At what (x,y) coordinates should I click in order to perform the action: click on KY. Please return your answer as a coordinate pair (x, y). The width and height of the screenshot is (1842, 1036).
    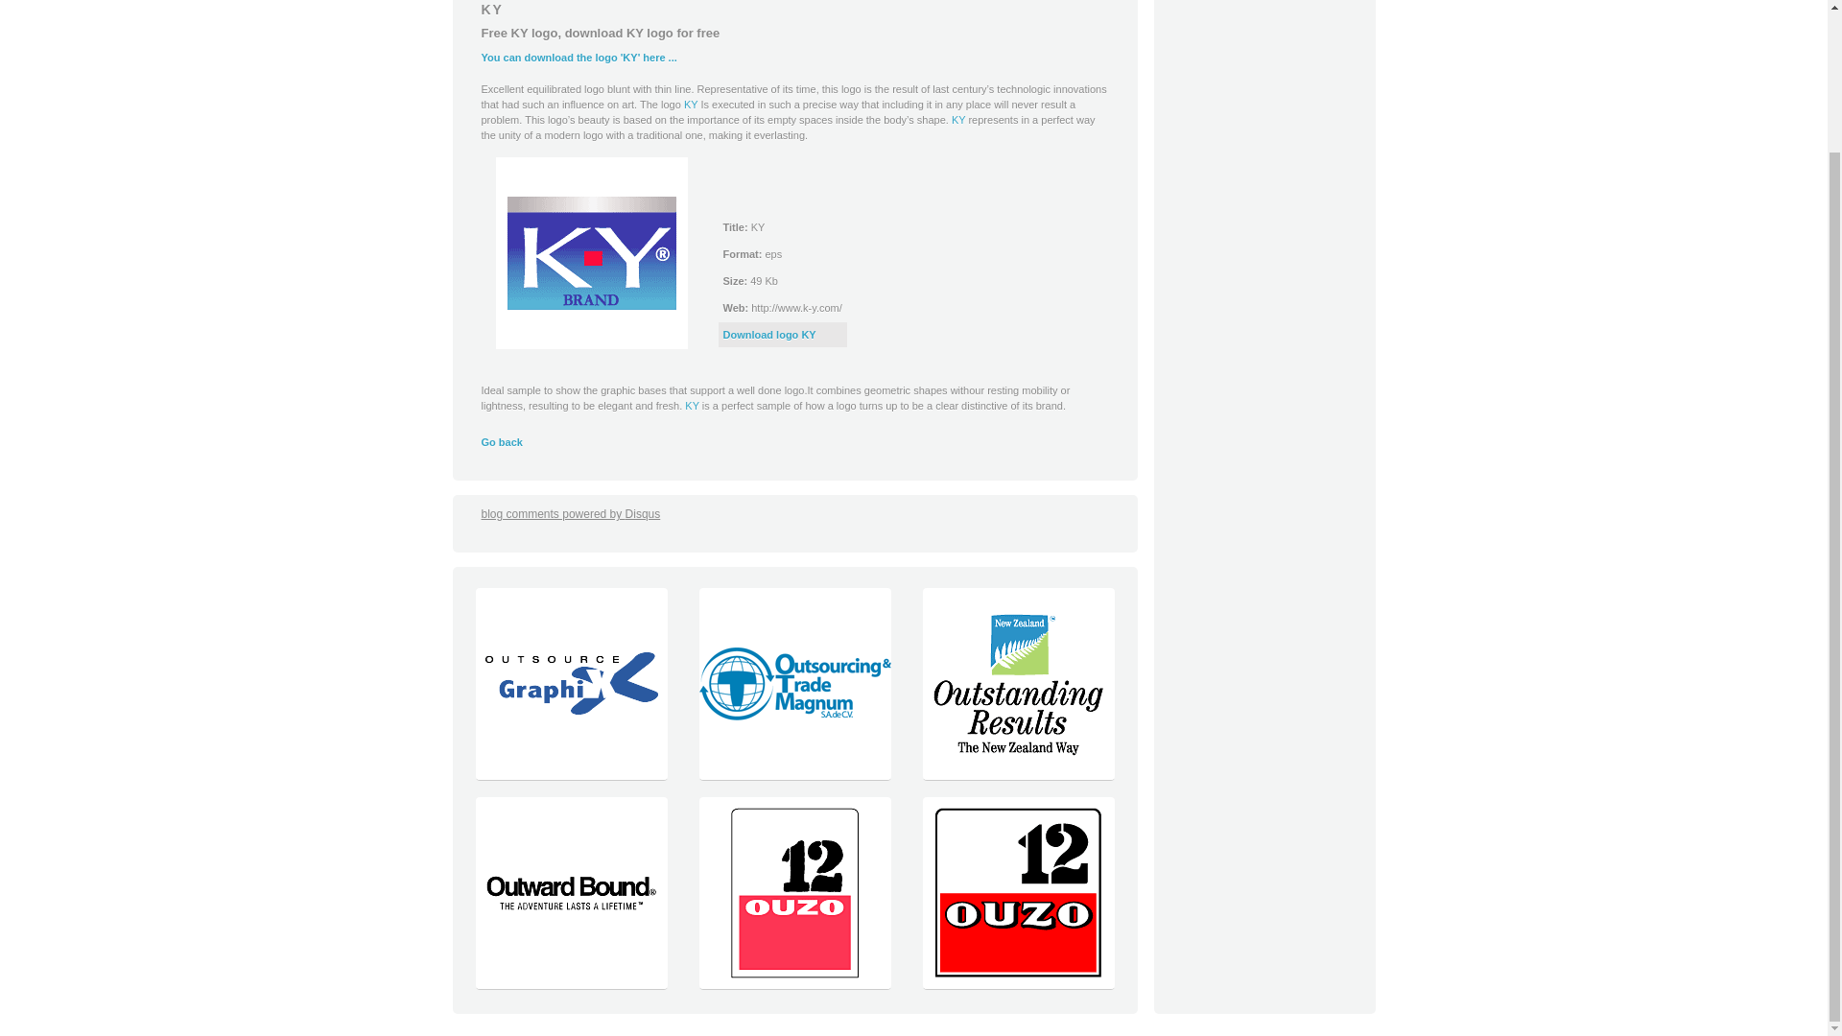
    Looking at the image, I should click on (958, 119).